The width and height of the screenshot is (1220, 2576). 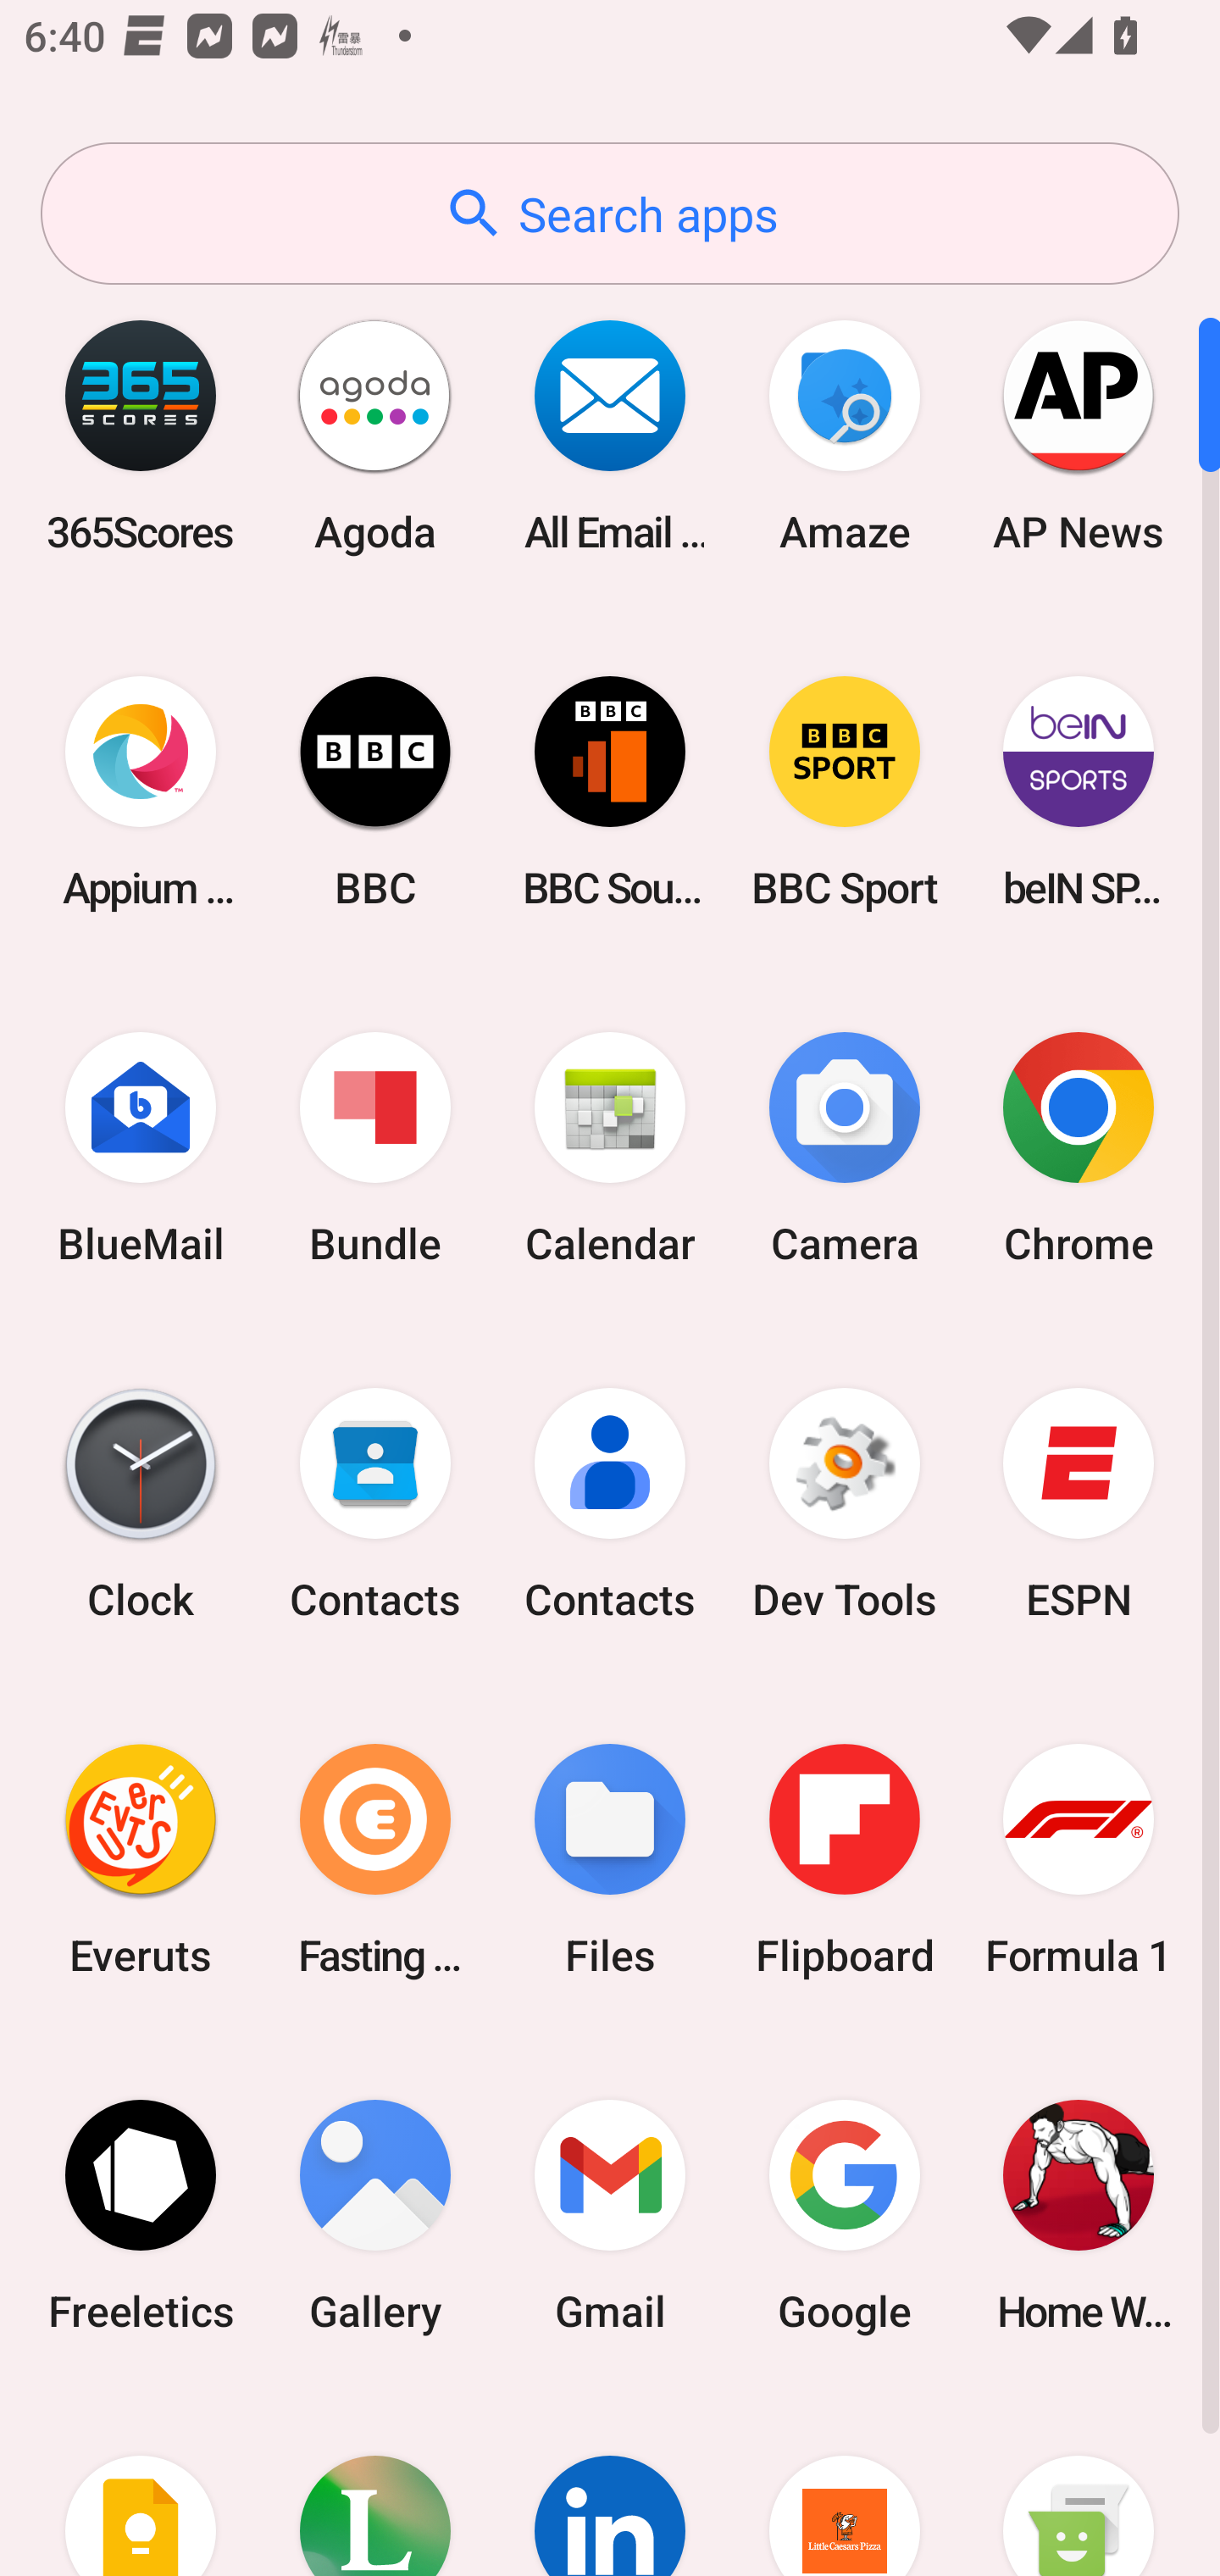 I want to click on Messaging, so click(x=1079, y=2484).